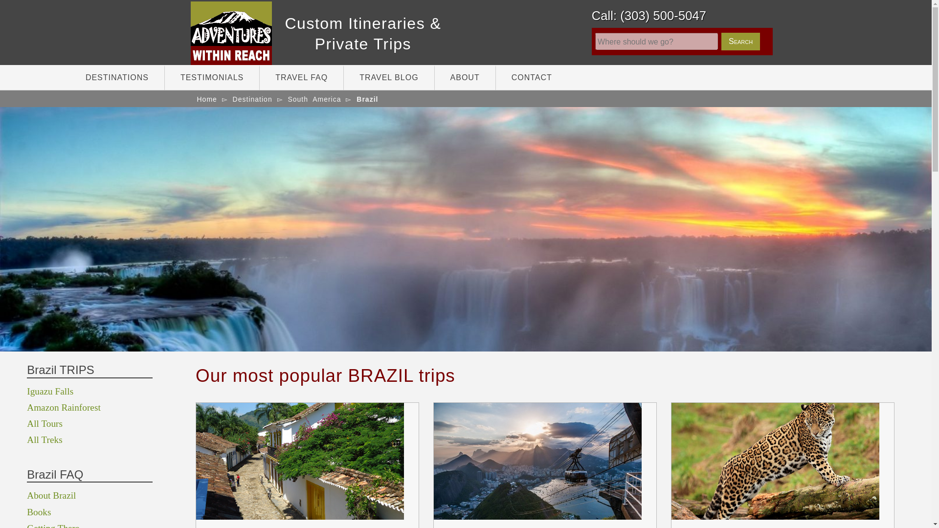 The height and width of the screenshot is (528, 939). Describe the element at coordinates (740, 41) in the screenshot. I see `Search` at that location.